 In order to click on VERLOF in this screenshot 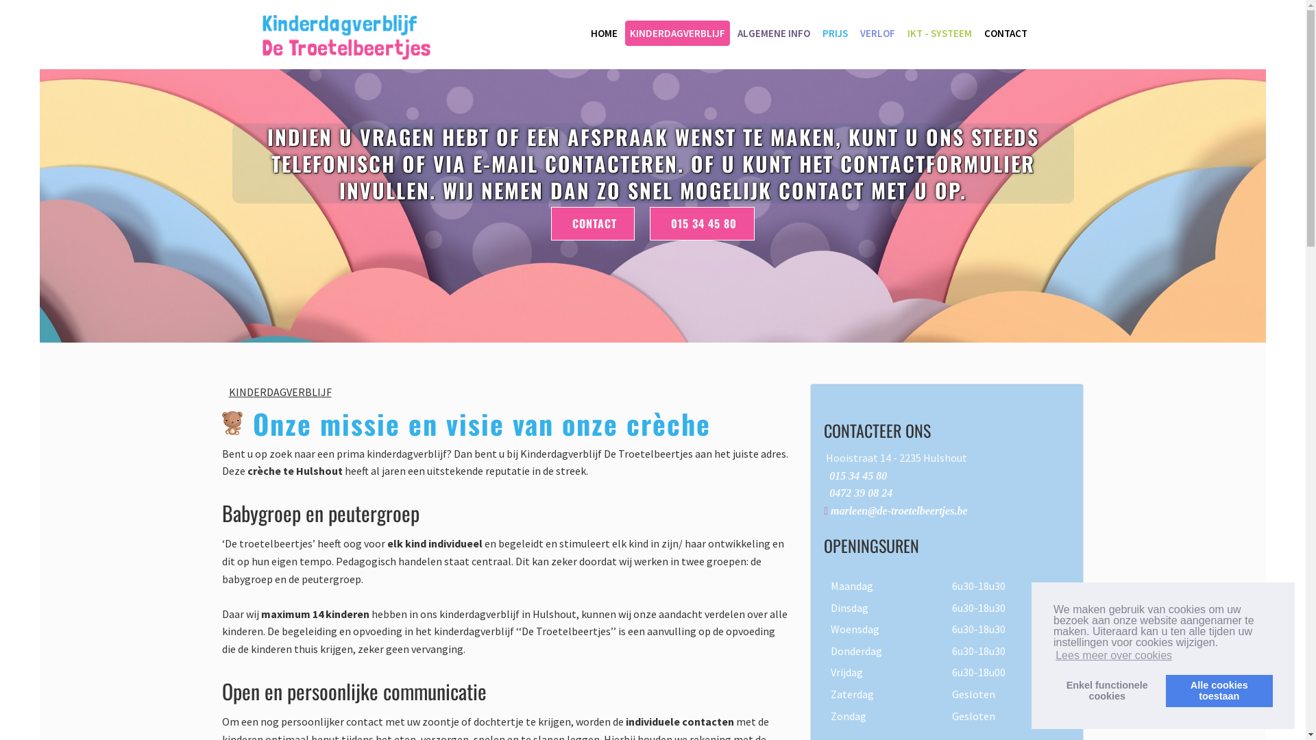, I will do `click(877, 33)`.